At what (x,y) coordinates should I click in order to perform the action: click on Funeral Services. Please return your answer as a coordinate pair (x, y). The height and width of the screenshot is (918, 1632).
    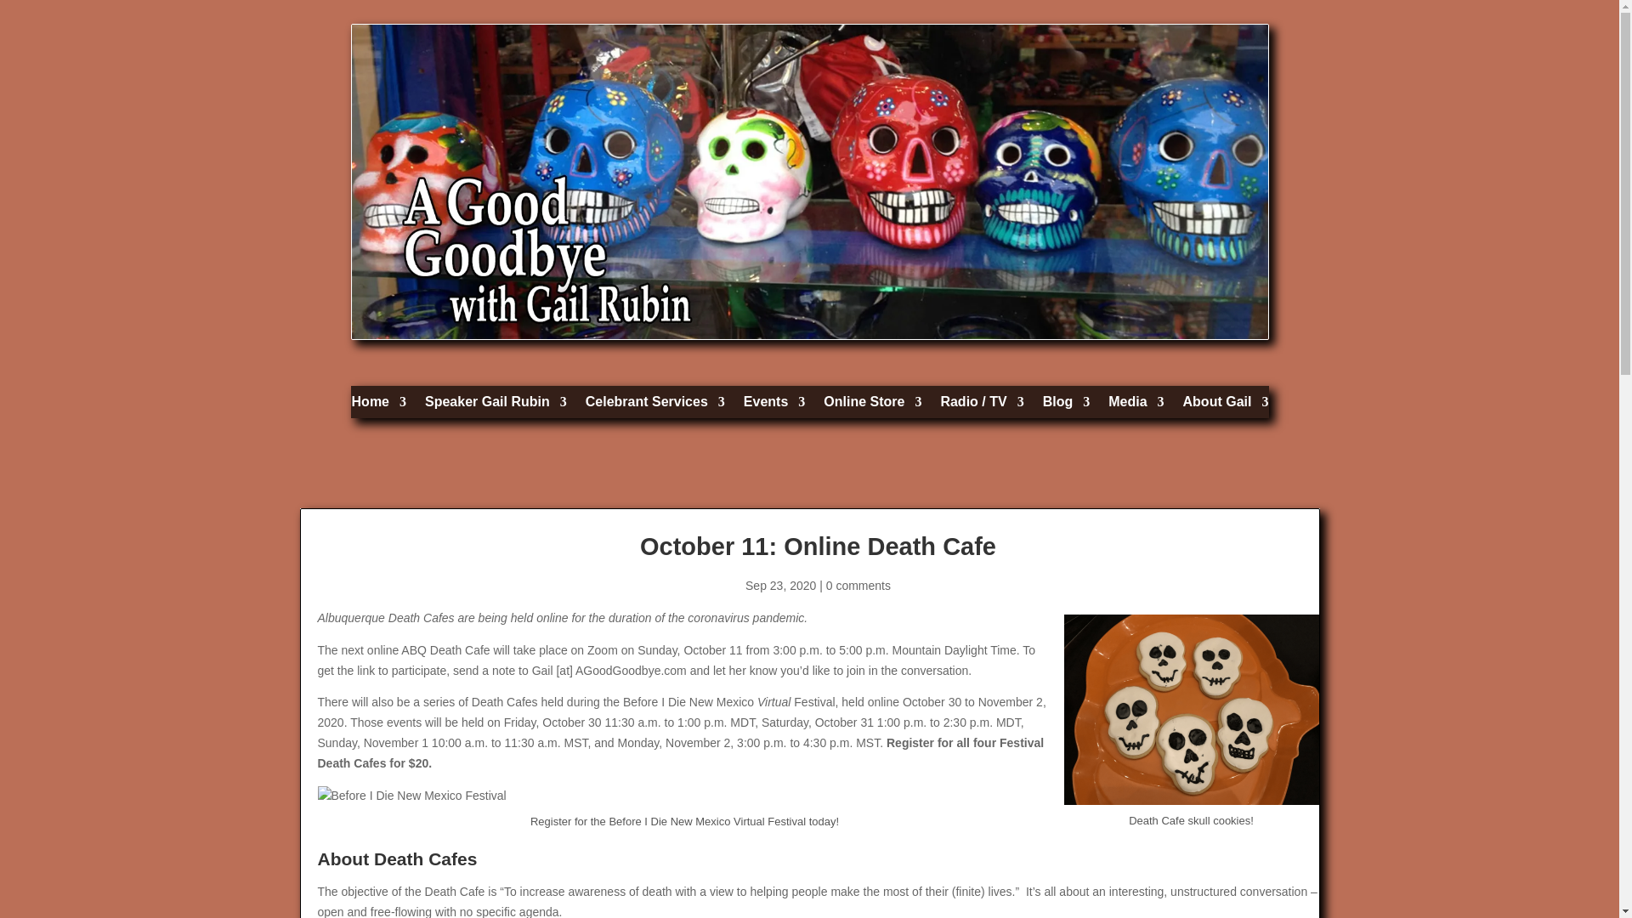
    Looking at the image, I should click on (654, 405).